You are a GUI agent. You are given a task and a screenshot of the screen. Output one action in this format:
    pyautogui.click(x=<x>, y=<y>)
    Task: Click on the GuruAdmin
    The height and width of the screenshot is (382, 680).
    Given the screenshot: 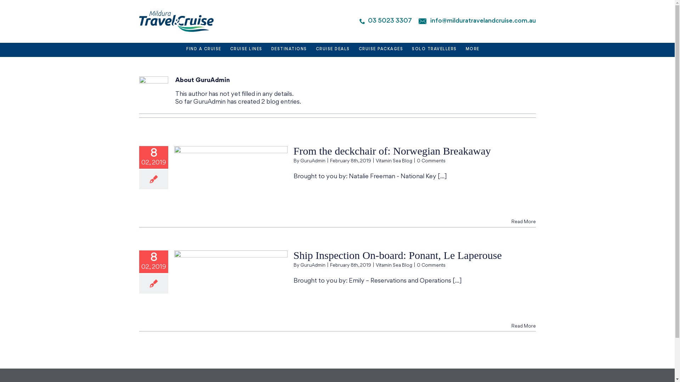 What is the action you would take?
    pyautogui.click(x=313, y=161)
    